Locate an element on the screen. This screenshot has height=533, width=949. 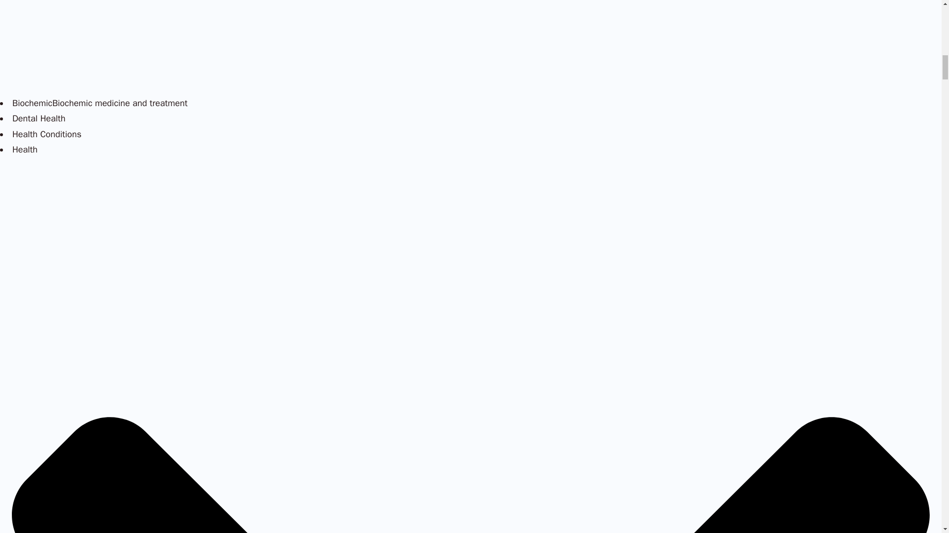
Dental Health is located at coordinates (39, 118).